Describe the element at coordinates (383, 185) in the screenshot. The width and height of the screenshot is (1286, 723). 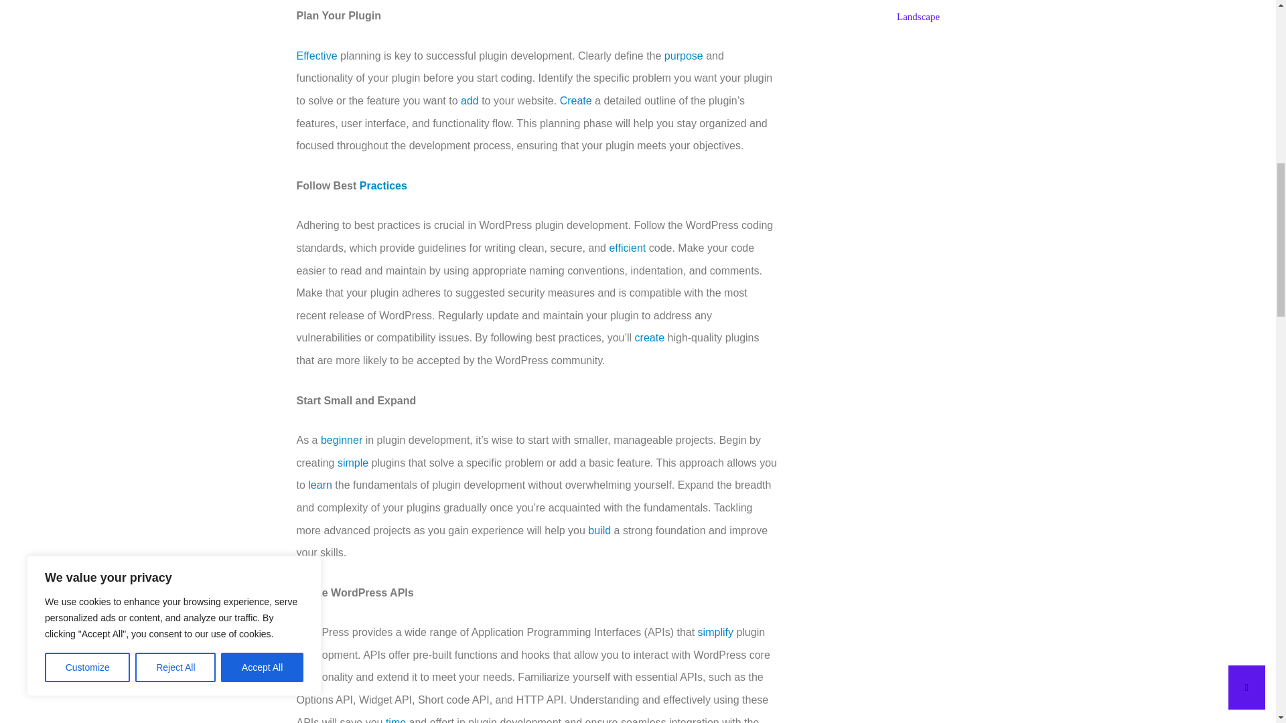
I see `Practices` at that location.